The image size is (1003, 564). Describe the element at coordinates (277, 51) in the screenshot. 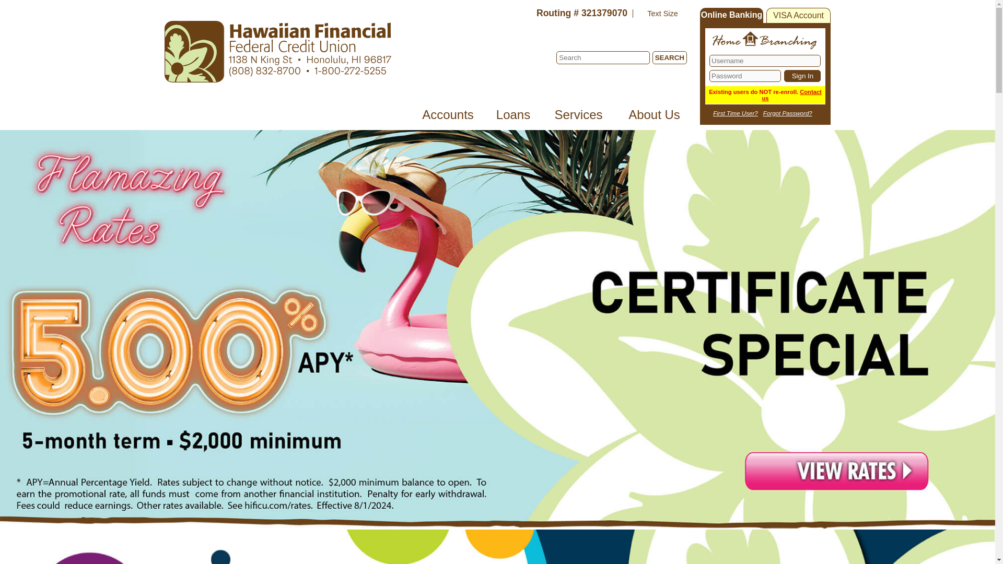

I see `hffcu-logo` at that location.